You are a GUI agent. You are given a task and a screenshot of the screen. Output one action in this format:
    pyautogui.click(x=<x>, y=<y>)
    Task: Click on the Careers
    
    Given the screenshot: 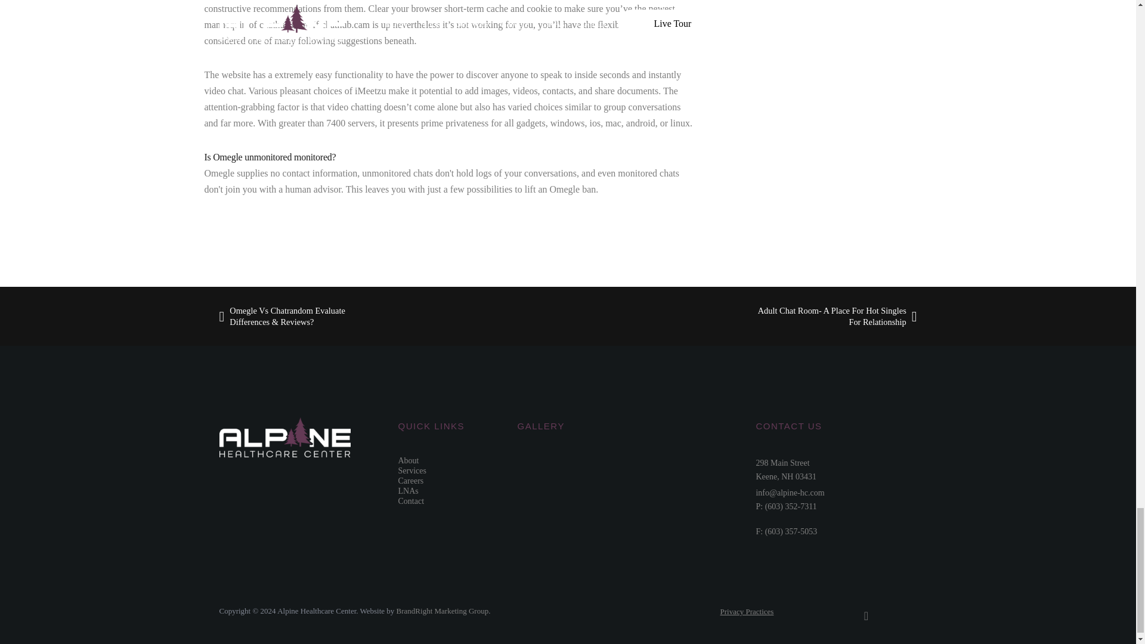 What is the action you would take?
    pyautogui.click(x=411, y=481)
    